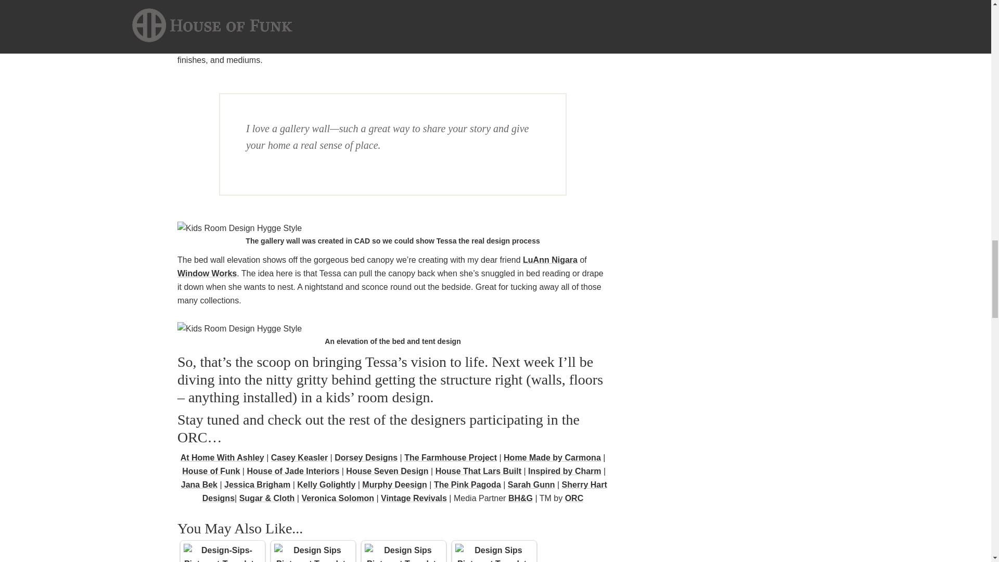 The image size is (999, 562). What do you see at coordinates (549, 260) in the screenshot?
I see `LuAnn Nigara` at bounding box center [549, 260].